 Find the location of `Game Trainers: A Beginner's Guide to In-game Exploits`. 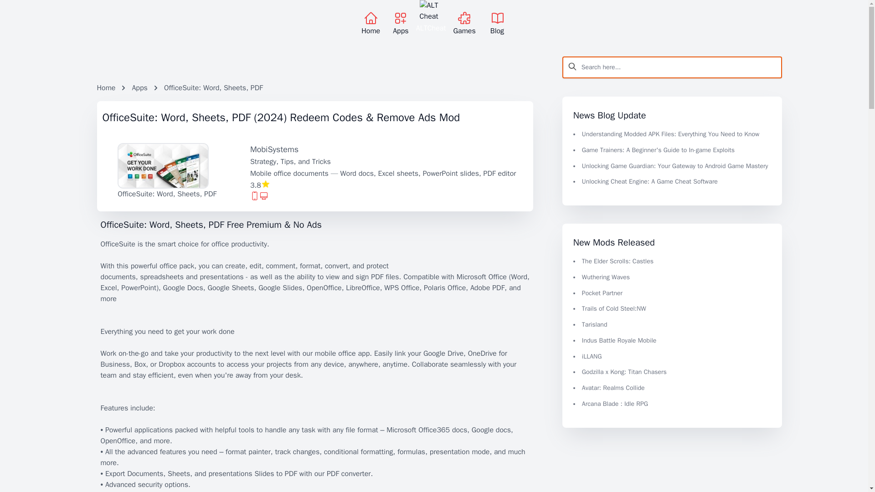

Game Trainers: A Beginner's Guide to In-game Exploits is located at coordinates (658, 150).